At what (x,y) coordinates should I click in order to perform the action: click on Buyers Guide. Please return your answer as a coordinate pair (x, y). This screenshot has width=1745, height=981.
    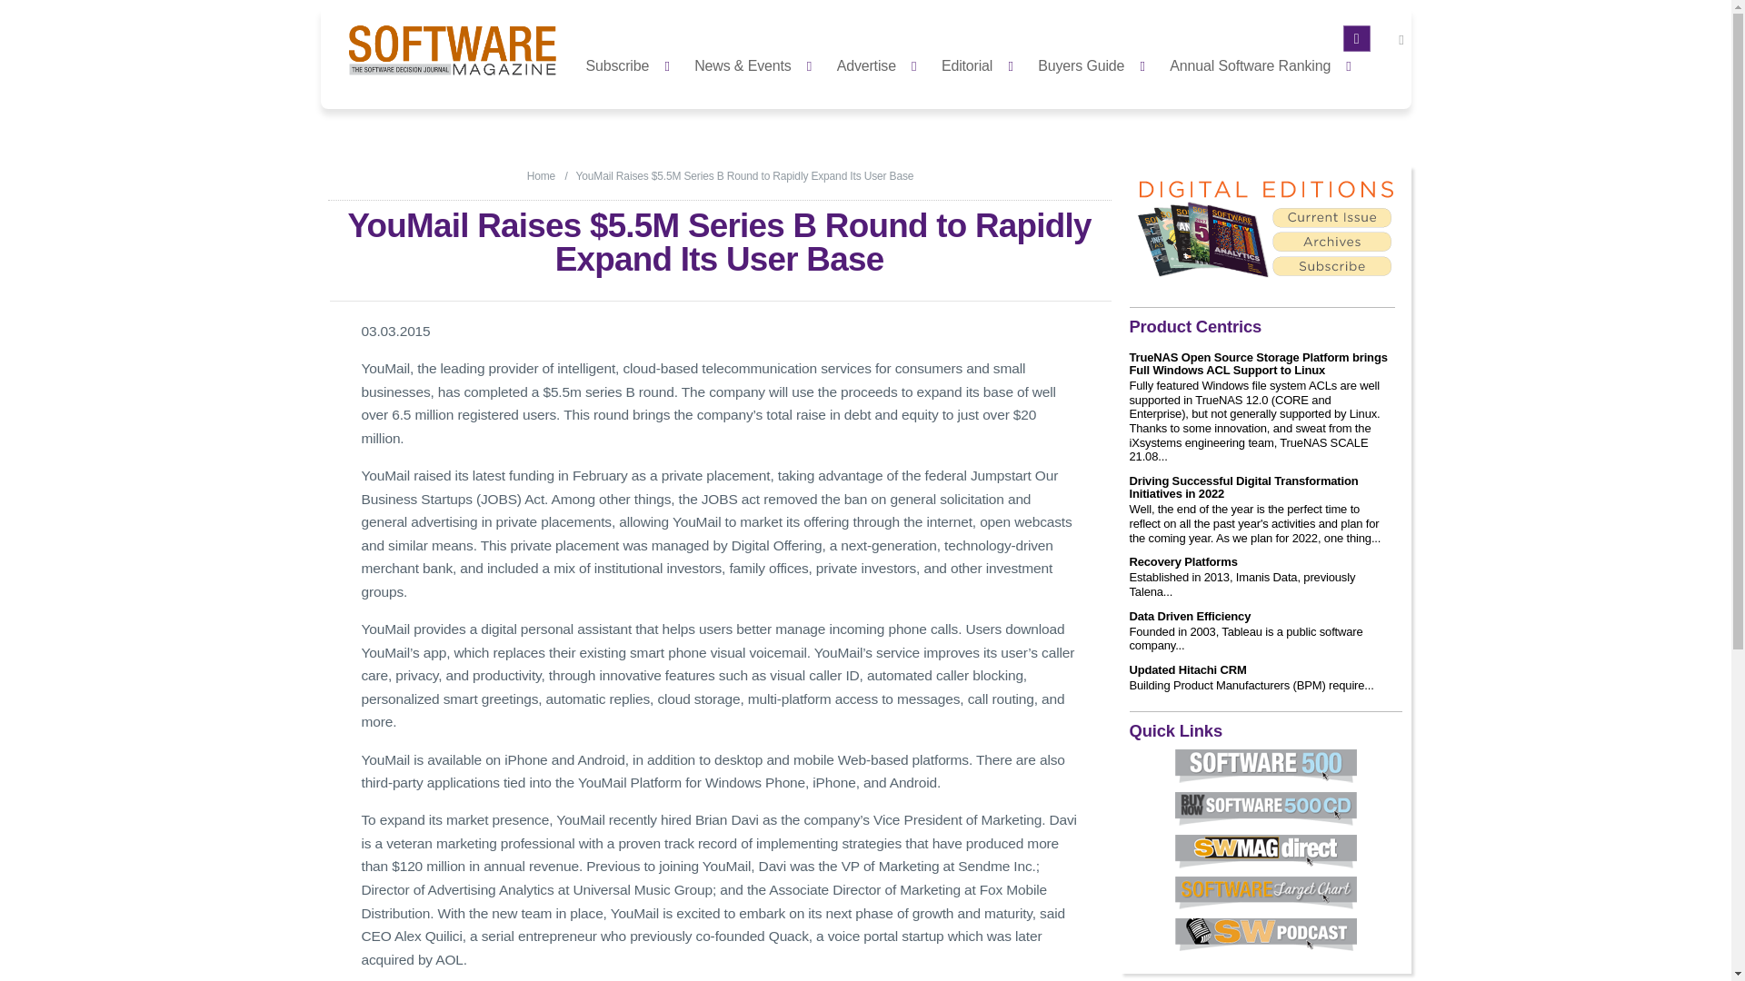
    Looking at the image, I should click on (1097, 64).